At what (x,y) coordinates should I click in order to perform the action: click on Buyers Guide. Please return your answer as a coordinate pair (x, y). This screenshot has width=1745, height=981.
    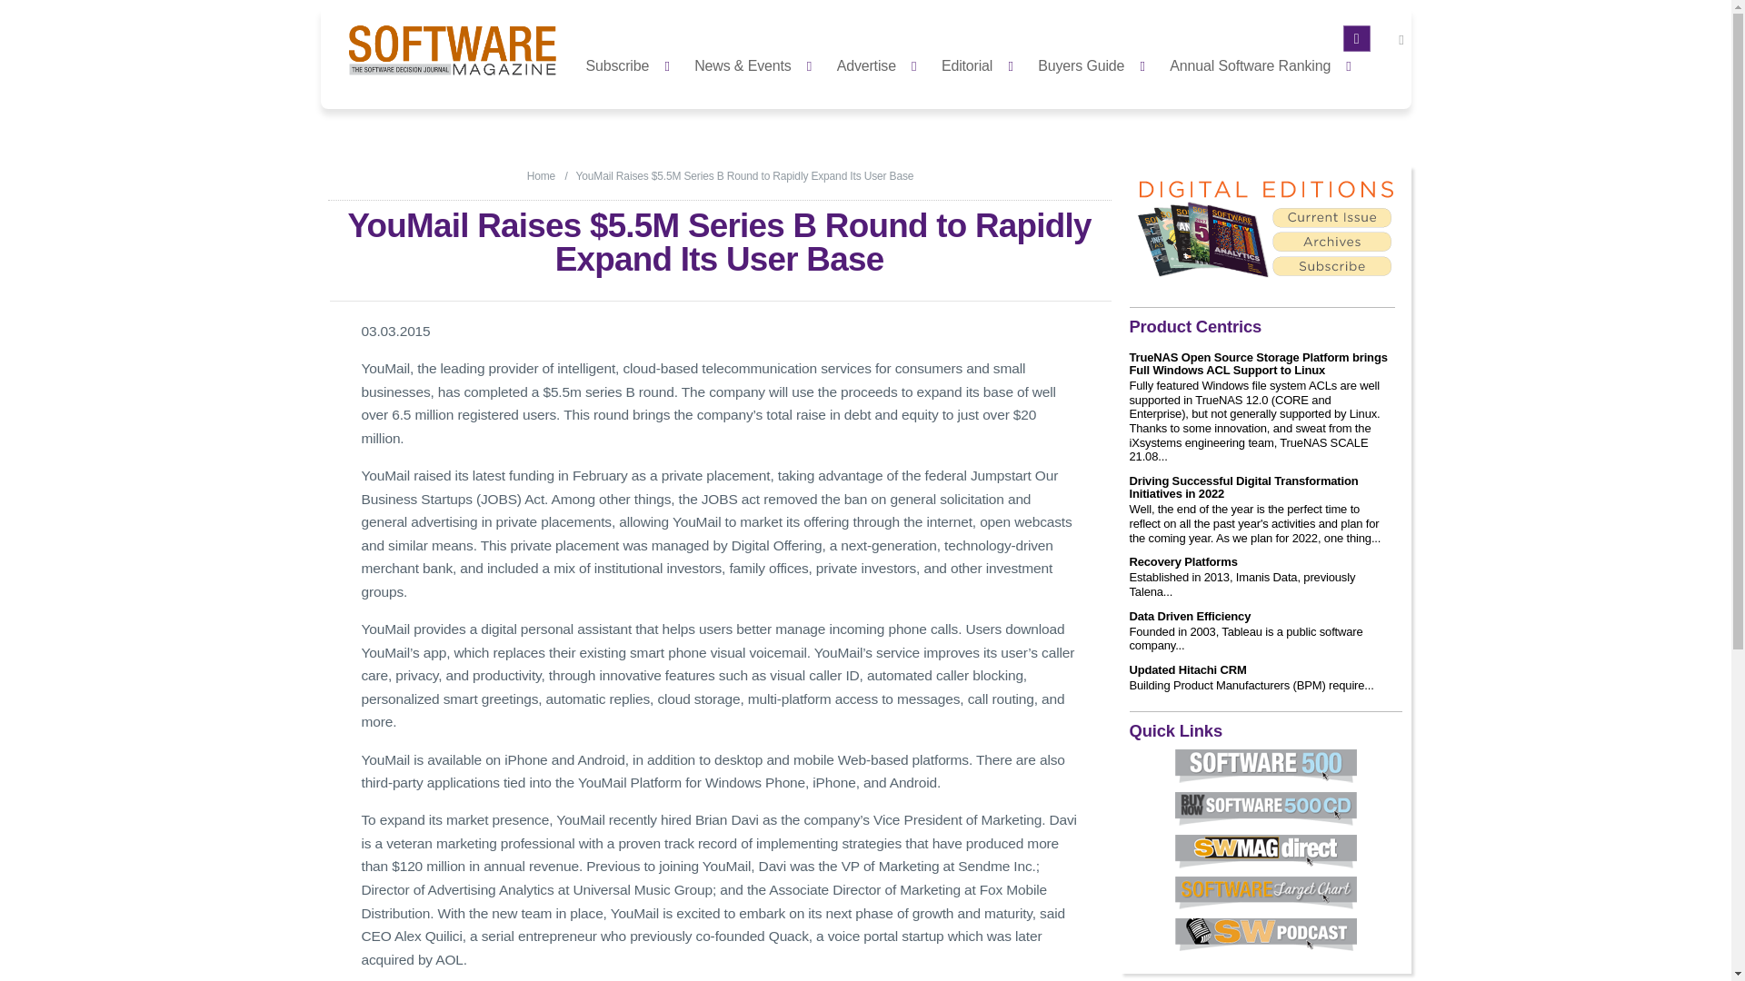
    Looking at the image, I should click on (1097, 64).